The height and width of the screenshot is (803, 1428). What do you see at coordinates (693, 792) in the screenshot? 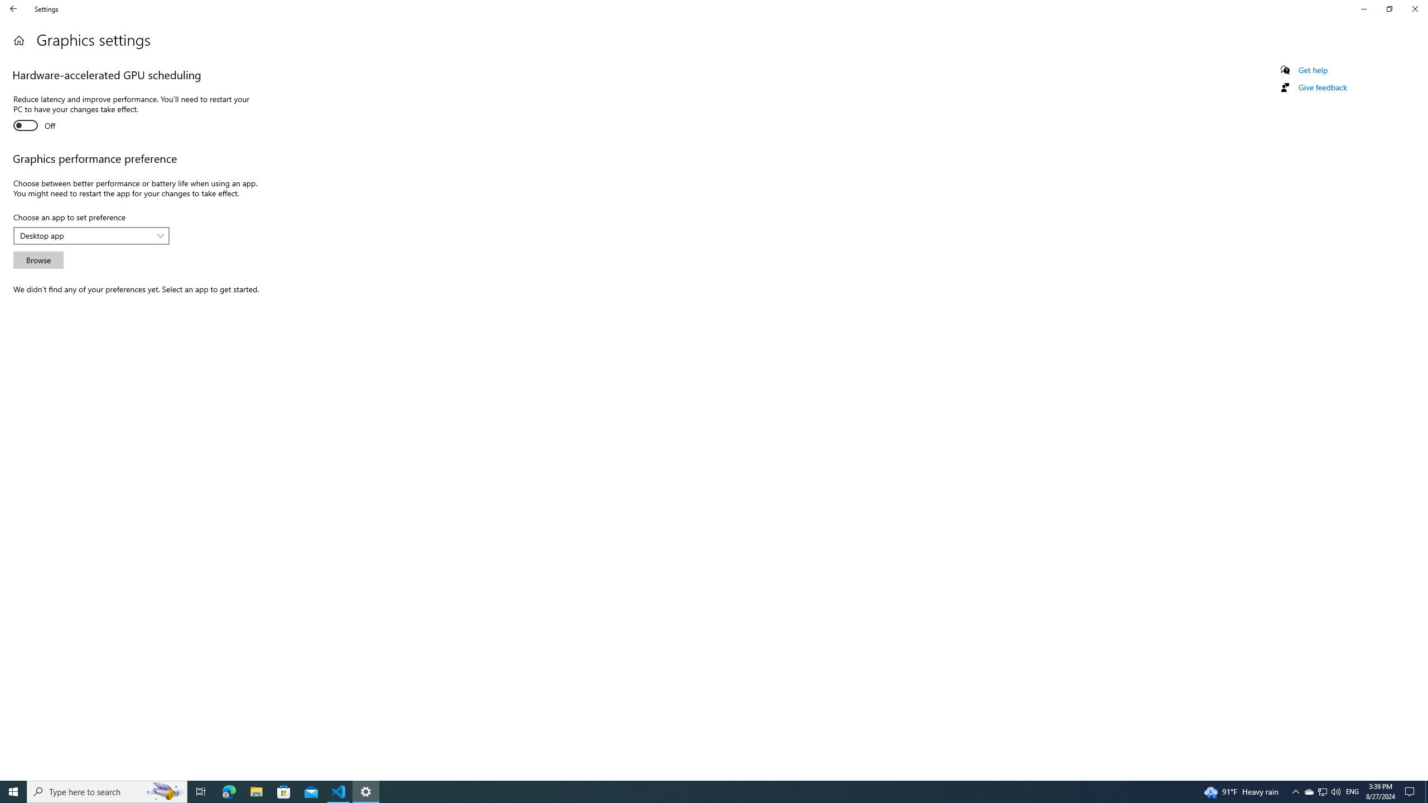
I see `Running applications` at bounding box center [693, 792].